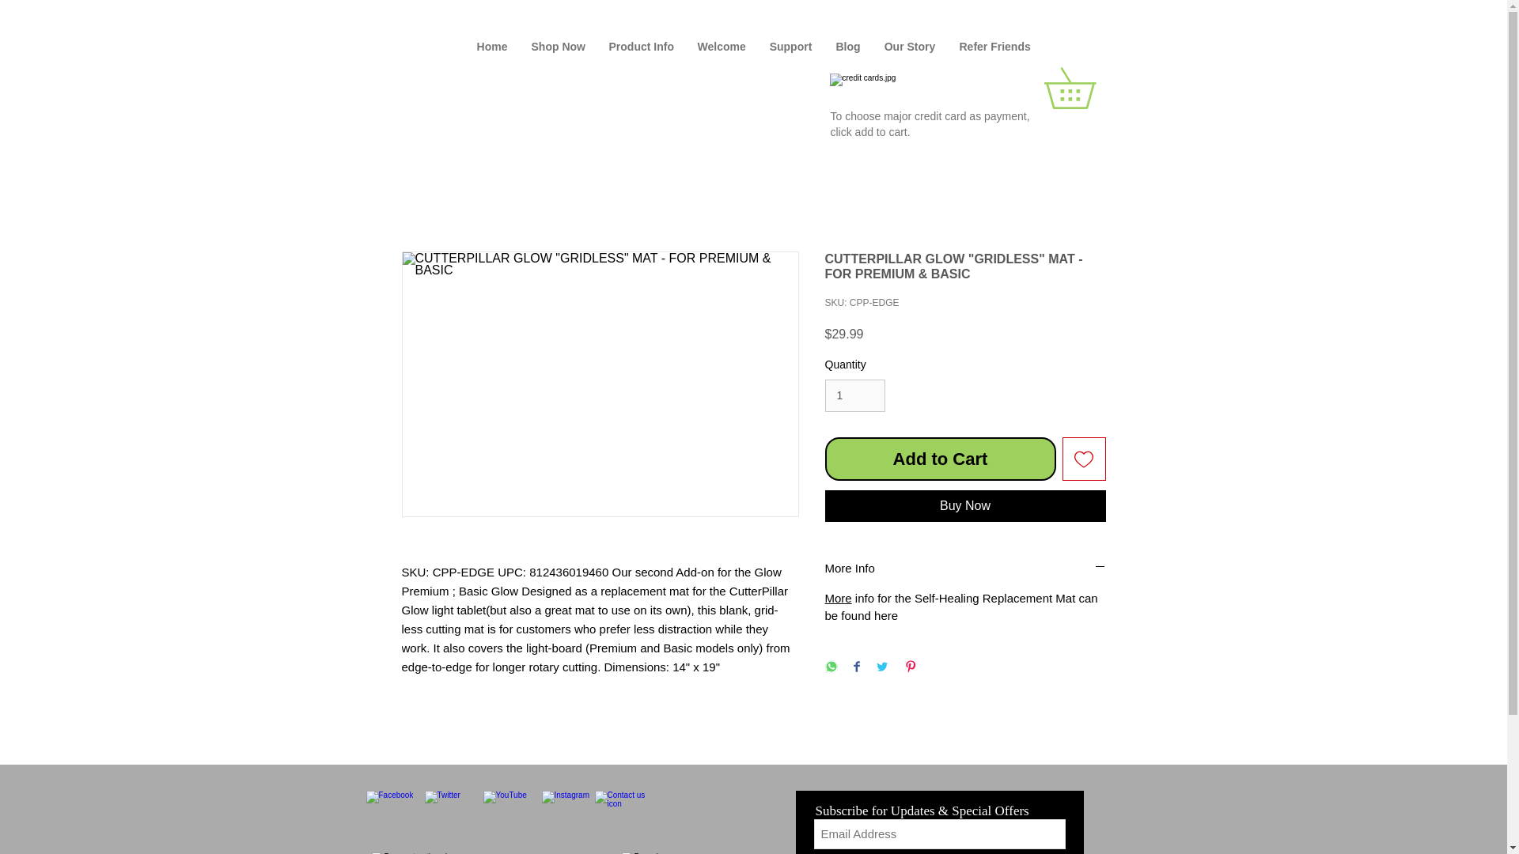  I want to click on 1, so click(854, 395).